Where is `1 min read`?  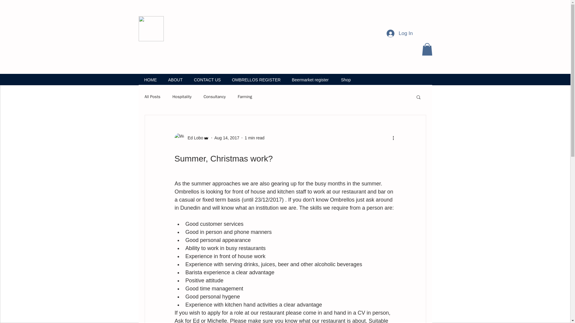 1 min read is located at coordinates (255, 138).